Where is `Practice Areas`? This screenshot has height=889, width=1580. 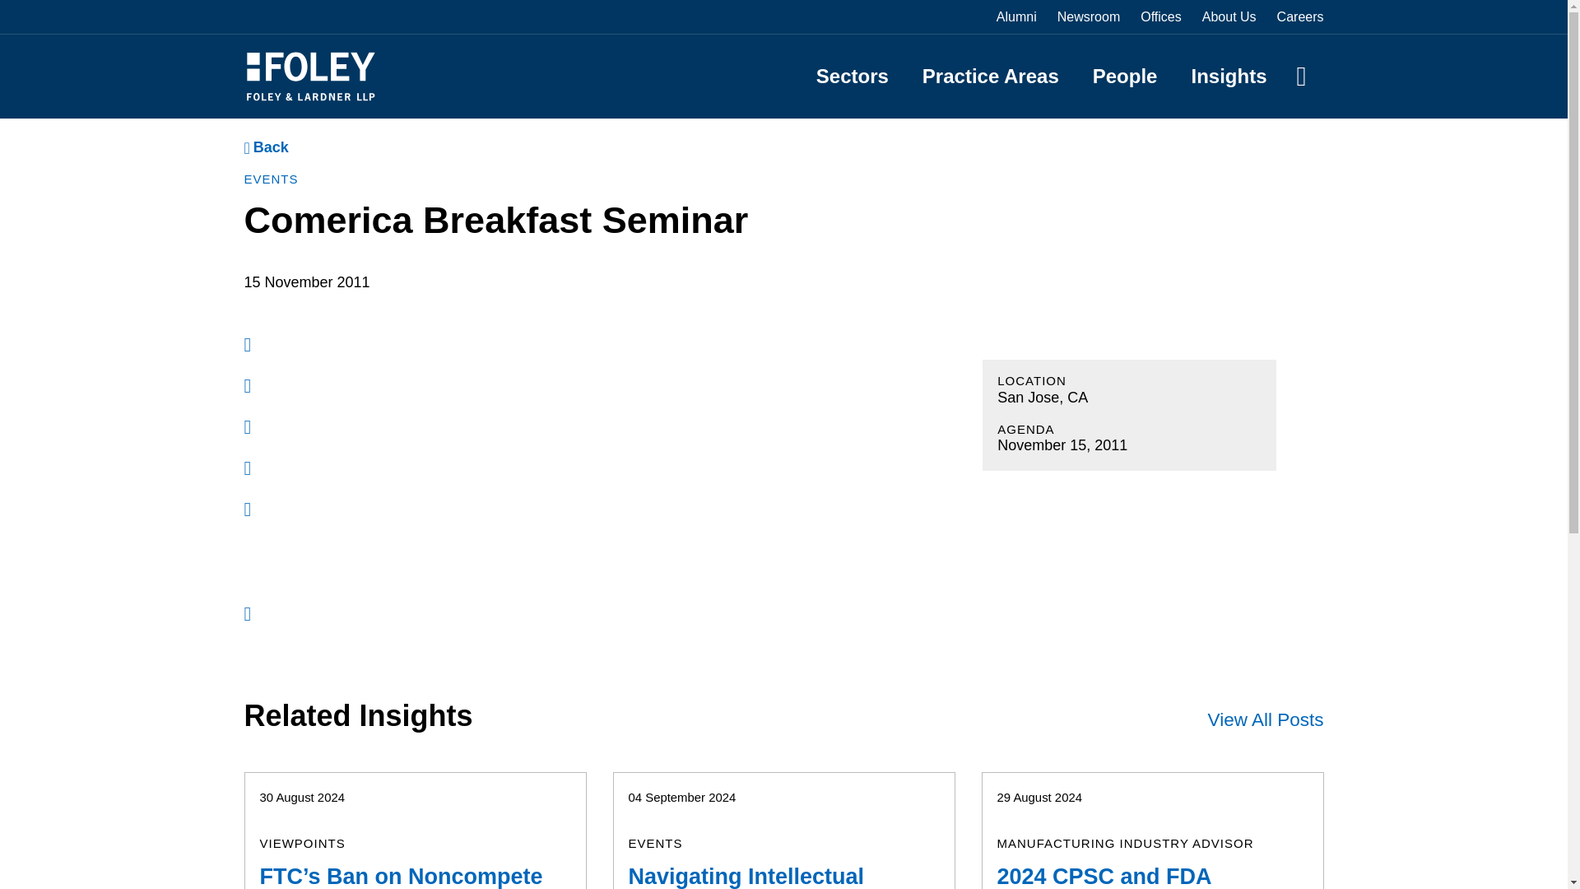 Practice Areas is located at coordinates (991, 76).